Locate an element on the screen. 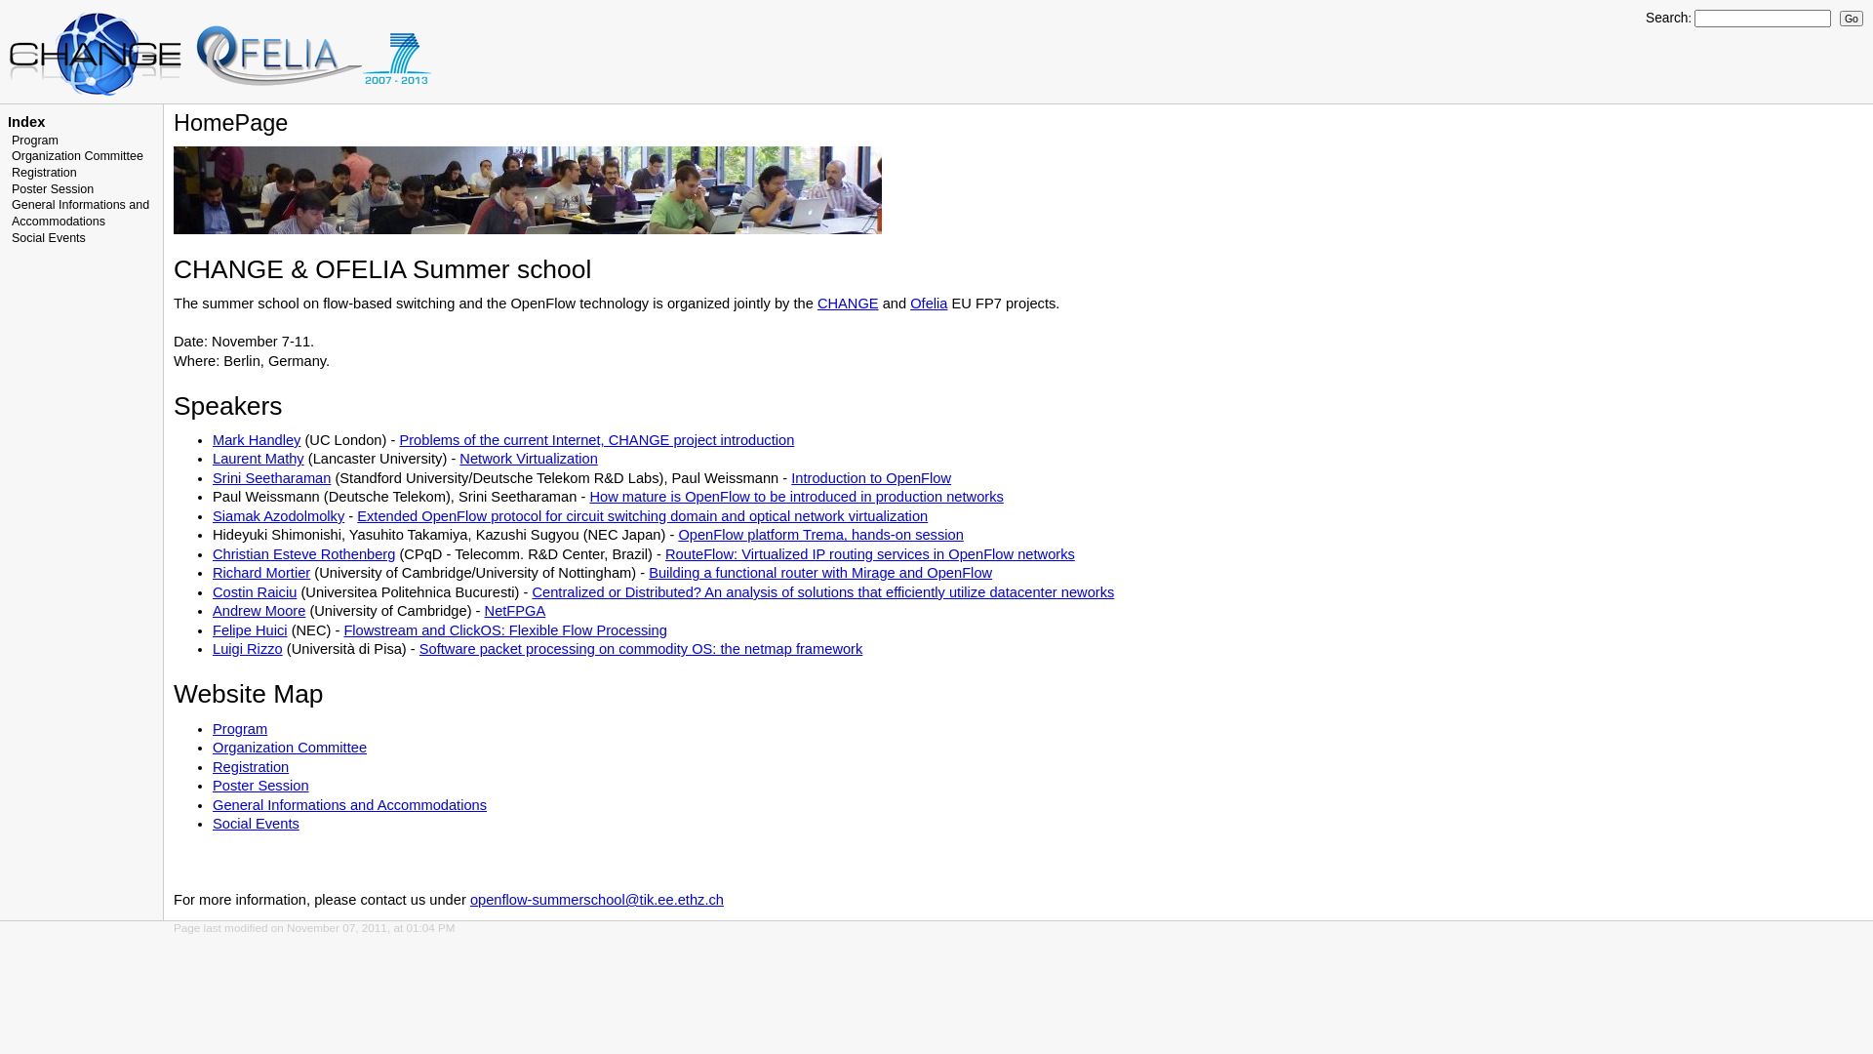 The height and width of the screenshot is (1054, 1873). Richard Mortier is located at coordinates (261, 573).